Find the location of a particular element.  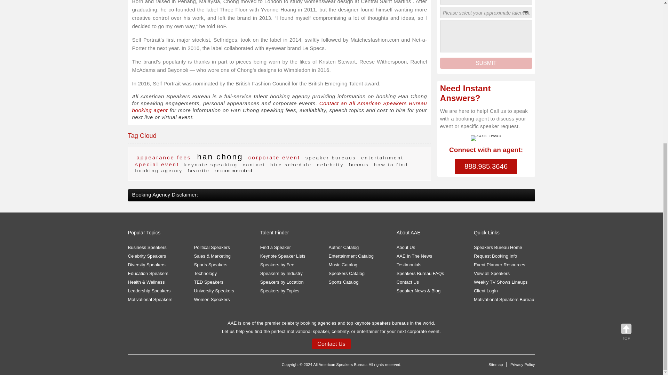

You Tube is located at coordinates (174, 369).